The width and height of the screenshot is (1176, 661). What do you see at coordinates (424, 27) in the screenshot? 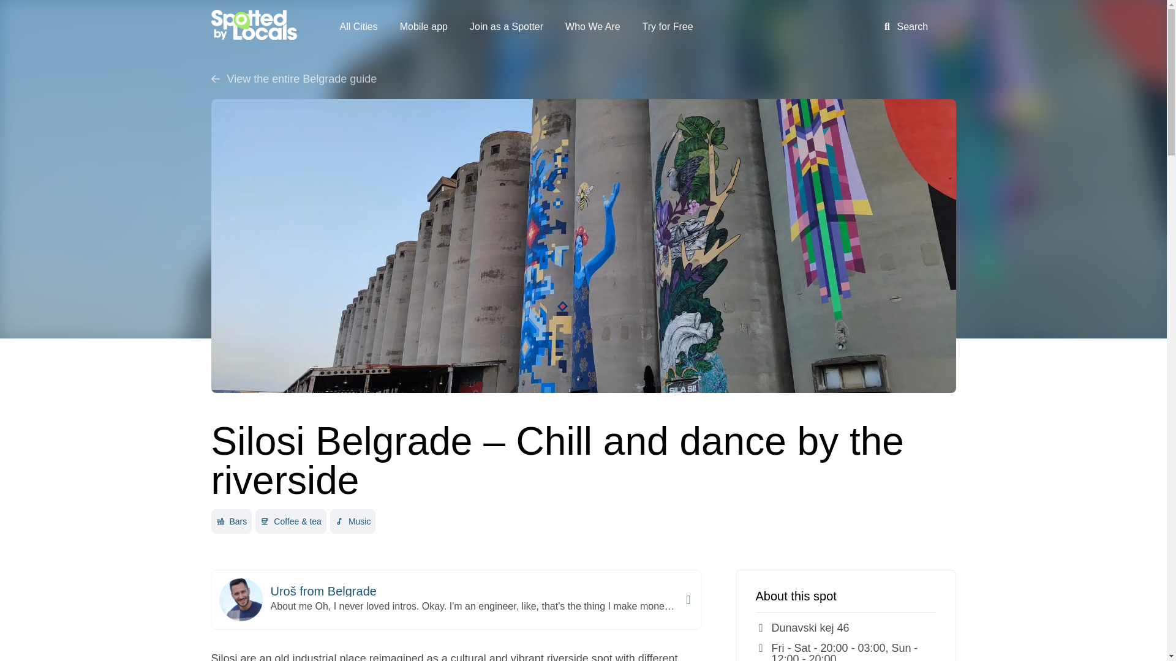
I see `Mobile app` at bounding box center [424, 27].